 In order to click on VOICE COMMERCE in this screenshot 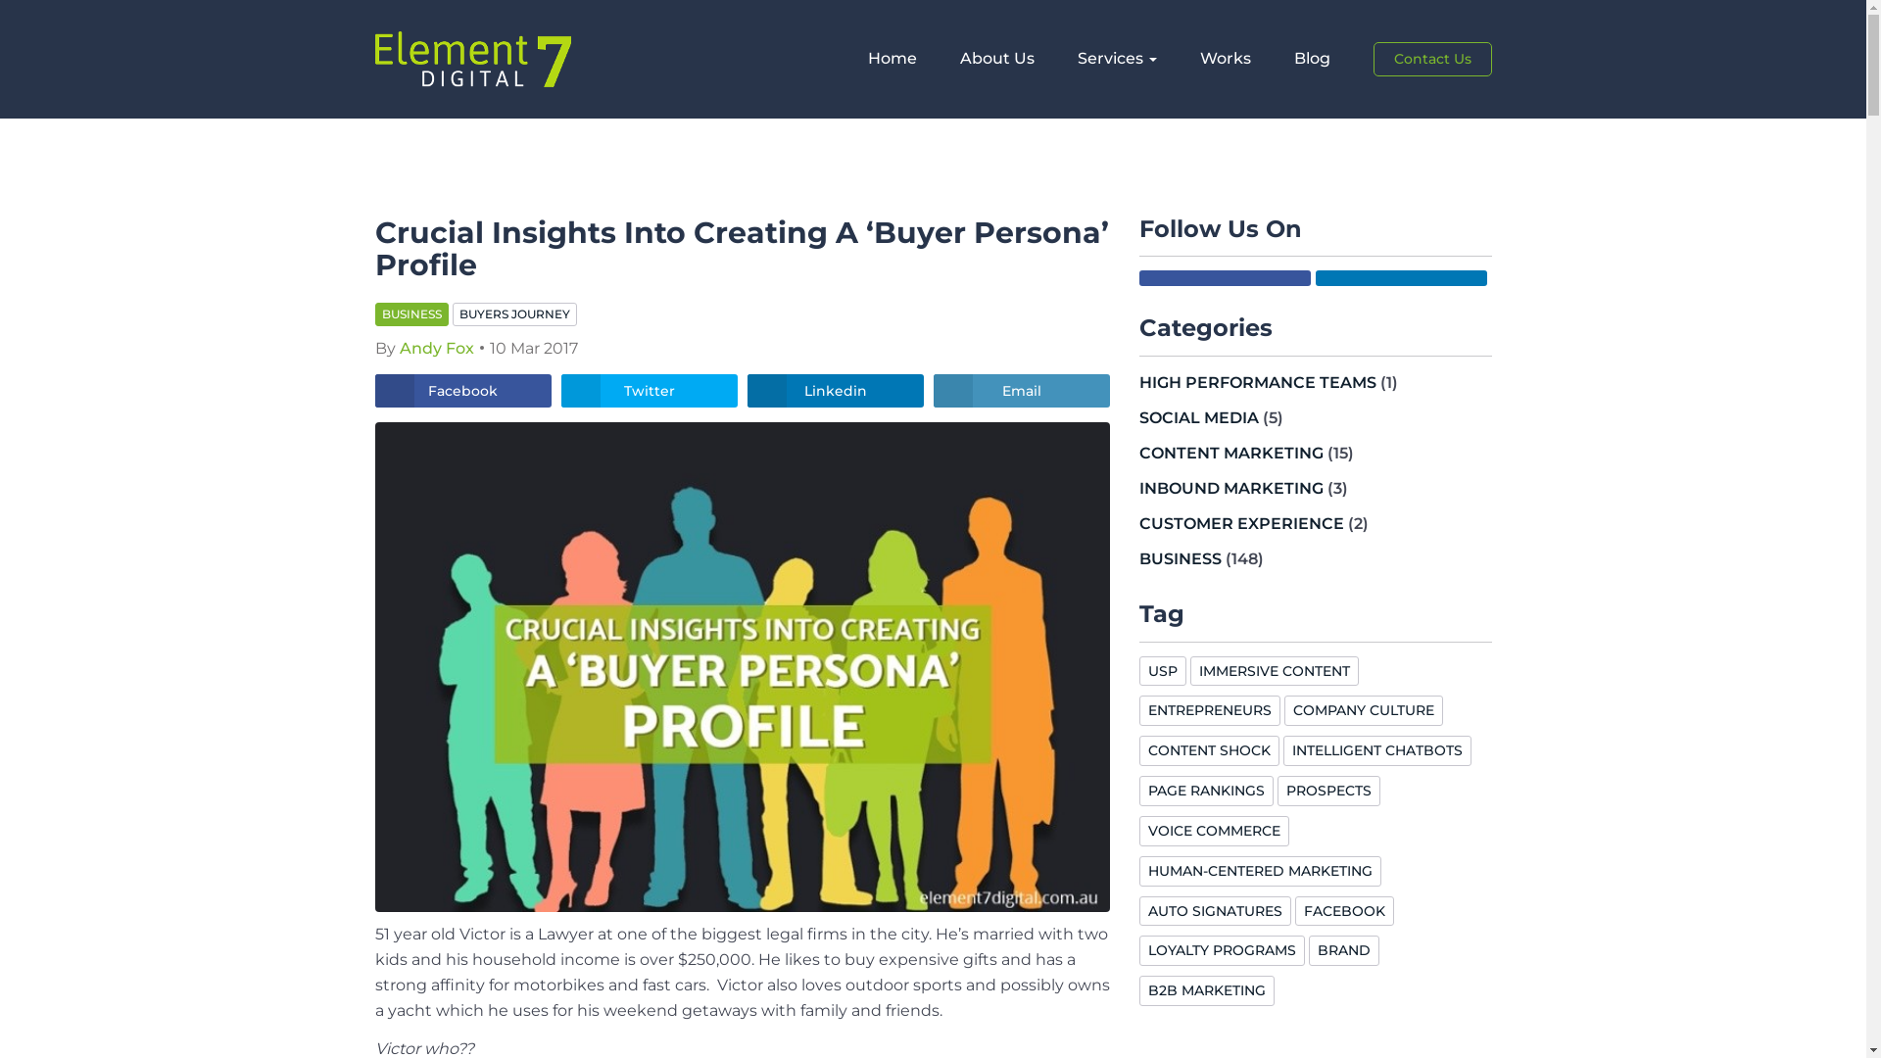, I will do `click(1213, 831)`.